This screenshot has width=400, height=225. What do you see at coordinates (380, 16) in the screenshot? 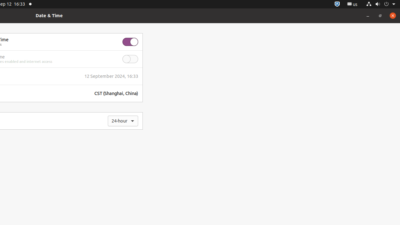
I see `Restore` at bounding box center [380, 16].